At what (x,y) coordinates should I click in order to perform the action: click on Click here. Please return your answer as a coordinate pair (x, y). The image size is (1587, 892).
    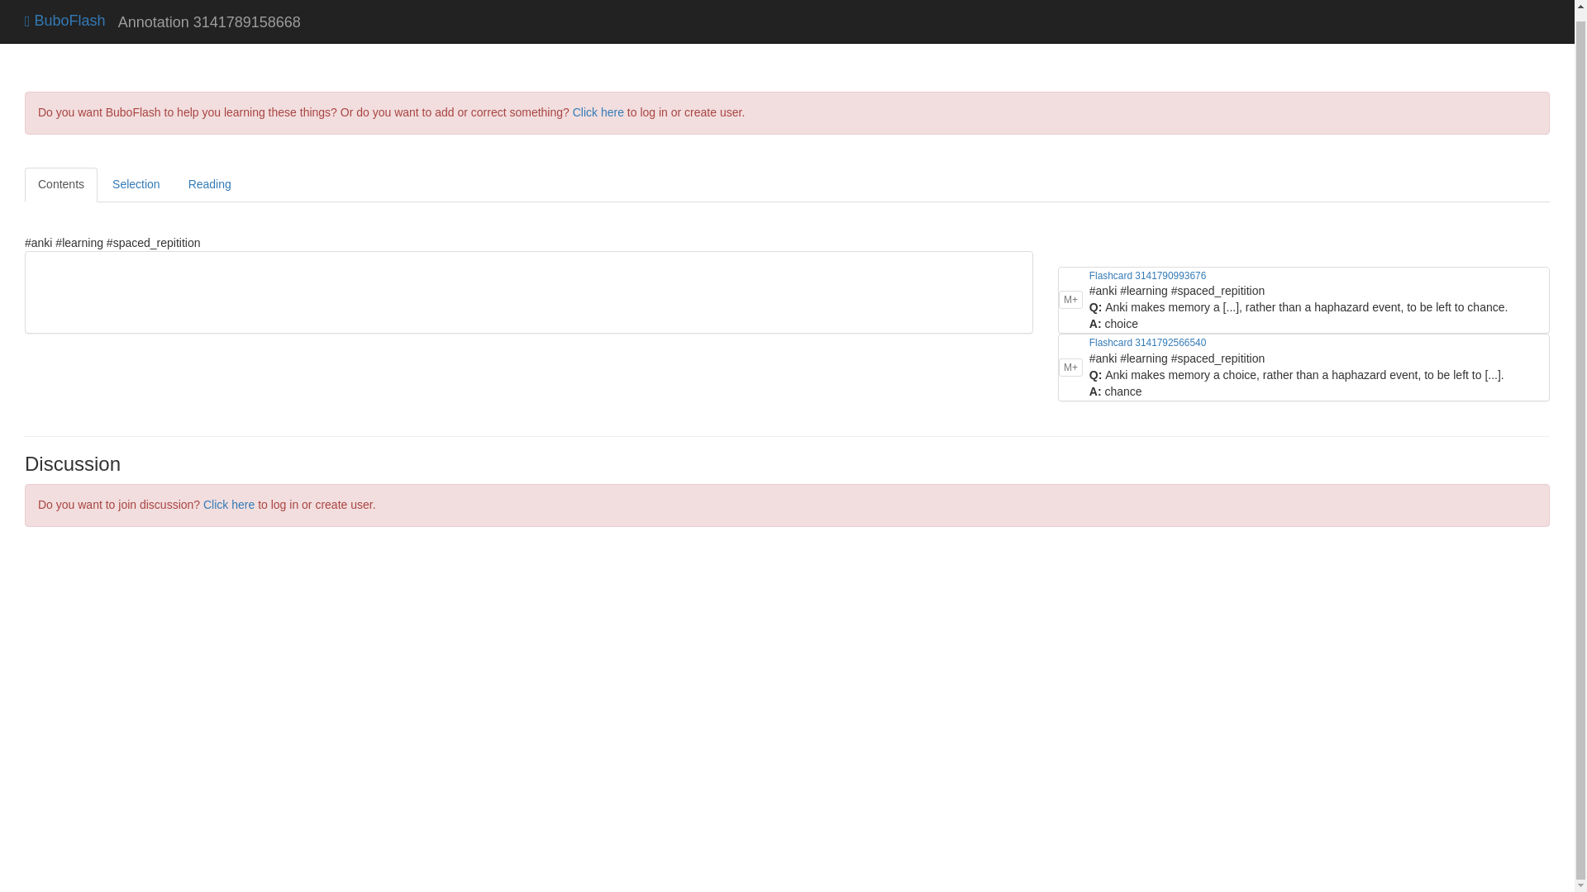
    Looking at the image, I should click on (598, 112).